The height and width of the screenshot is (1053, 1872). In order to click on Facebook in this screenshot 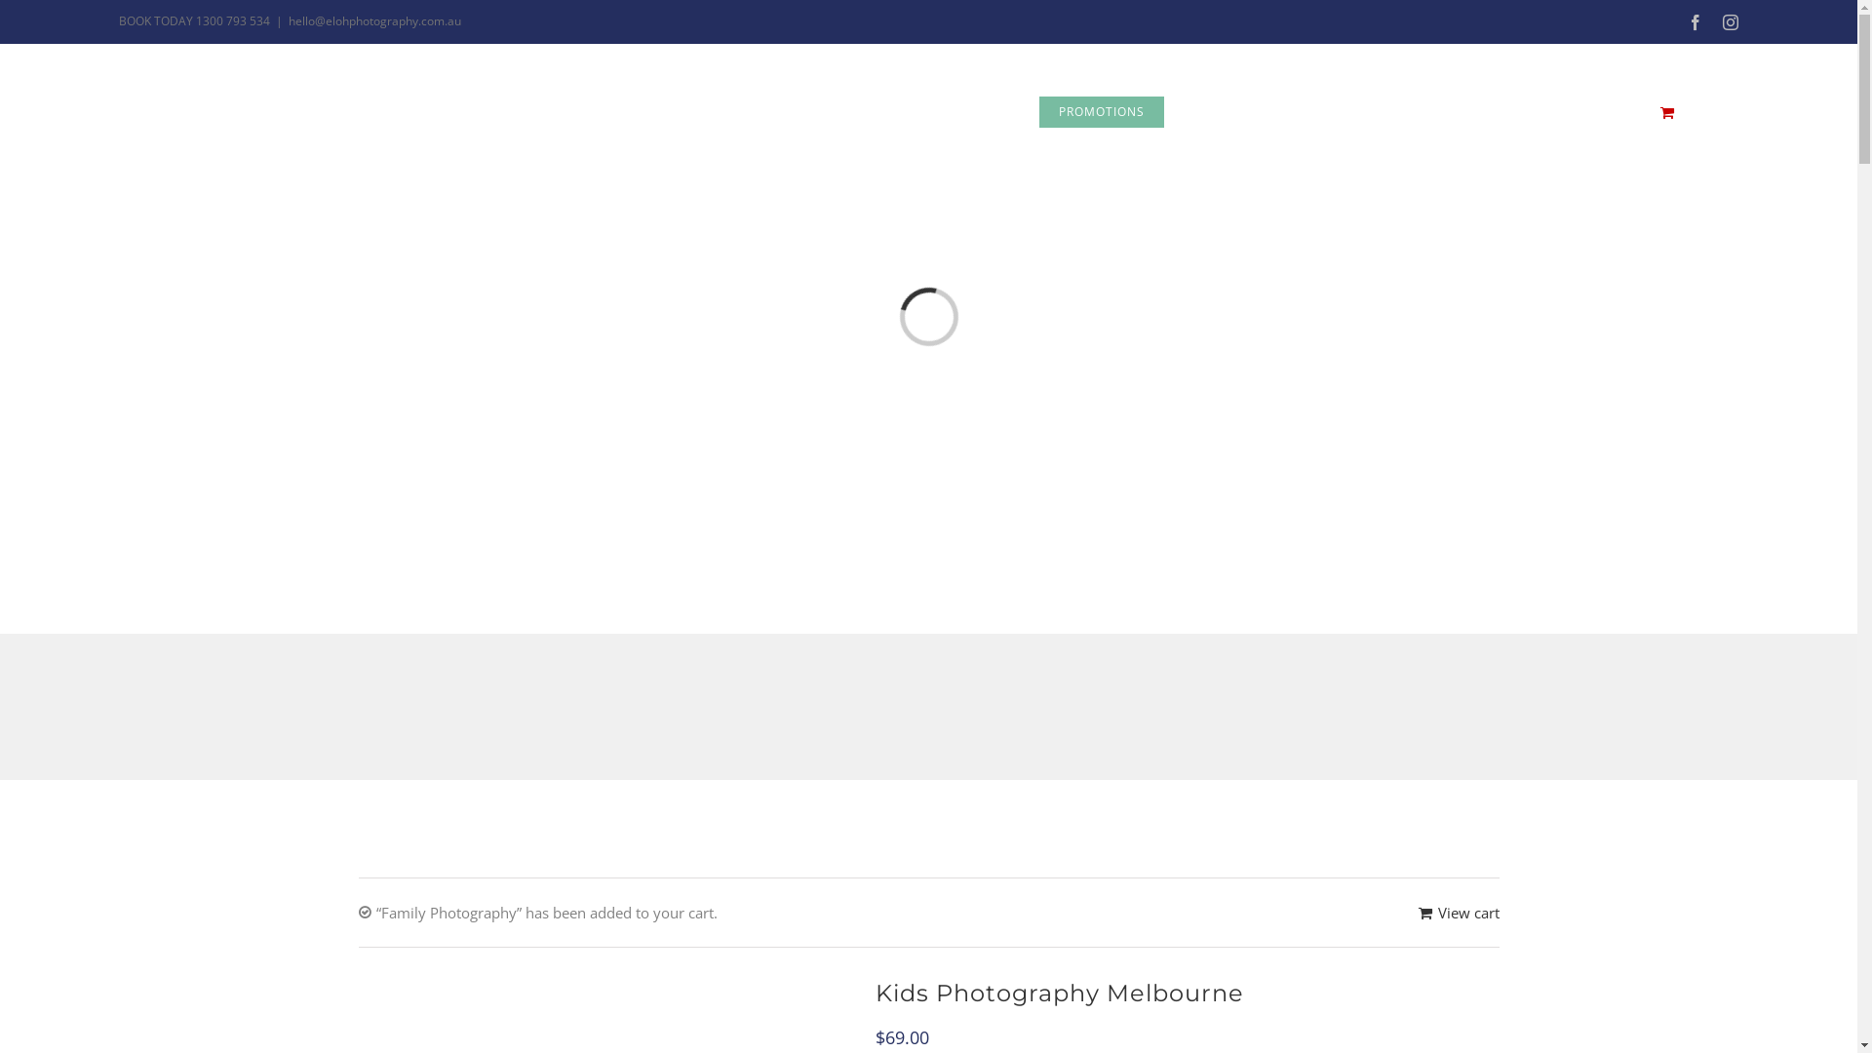, I will do `click(1696, 22)`.